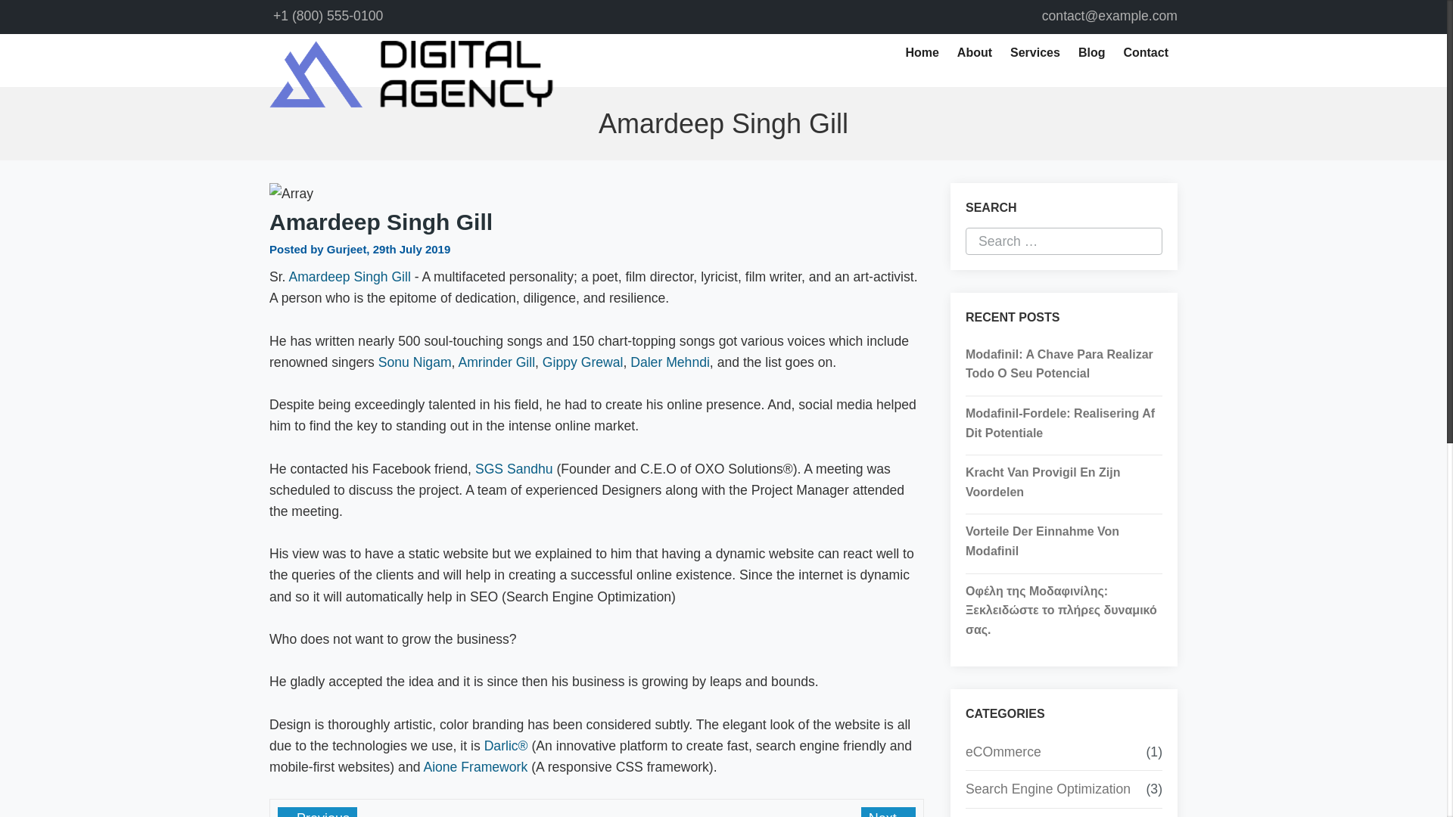 This screenshot has width=1453, height=817. I want to click on Server Security, so click(1011, 815).